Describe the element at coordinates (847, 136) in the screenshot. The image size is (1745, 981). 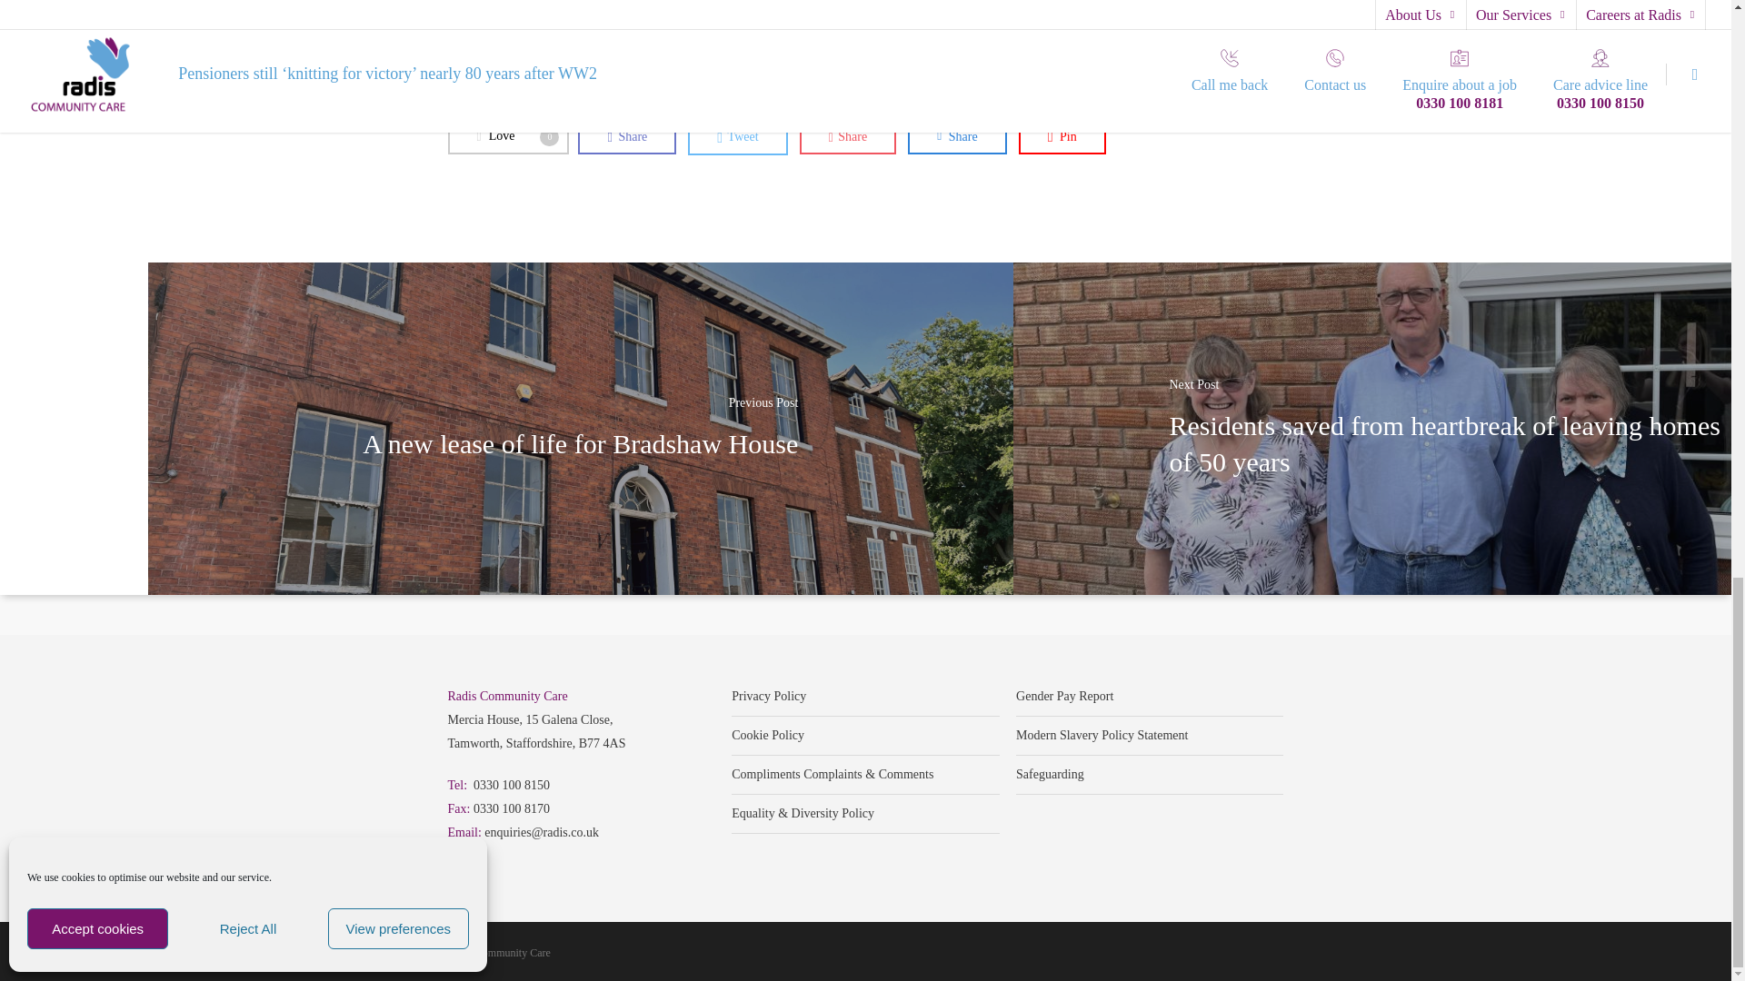
I see `Share this` at that location.